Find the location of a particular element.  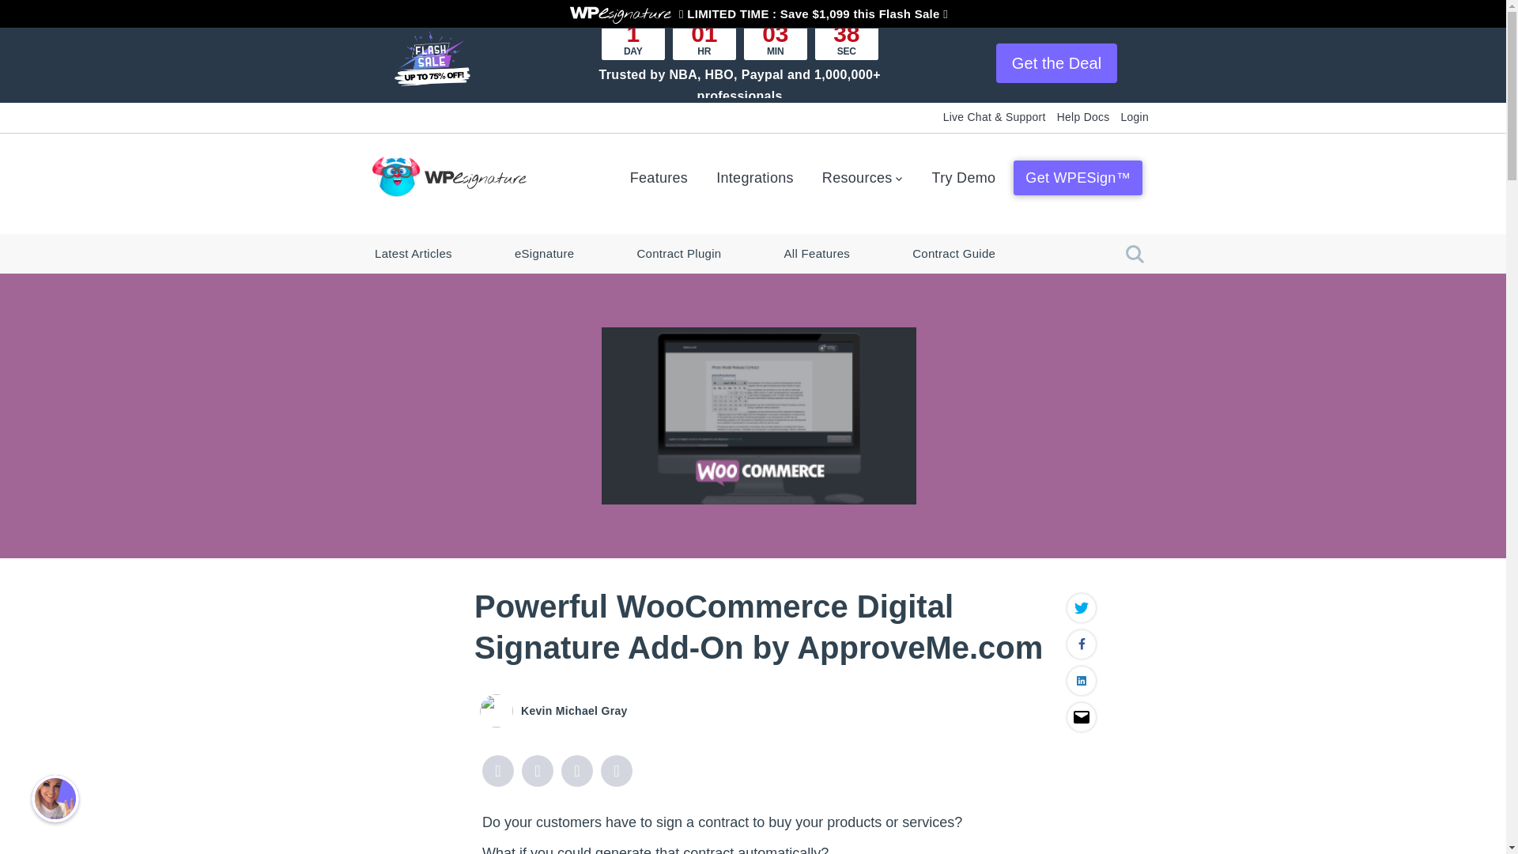

WP E-Signature is located at coordinates (621, 16).